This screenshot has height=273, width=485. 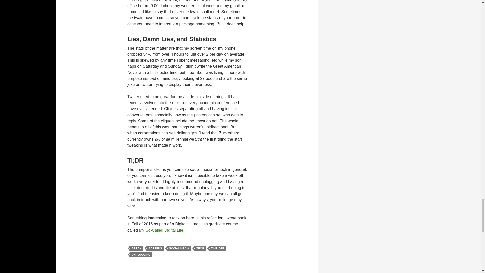 What do you see at coordinates (161, 230) in the screenshot?
I see `My So-Called Digital Life.` at bounding box center [161, 230].